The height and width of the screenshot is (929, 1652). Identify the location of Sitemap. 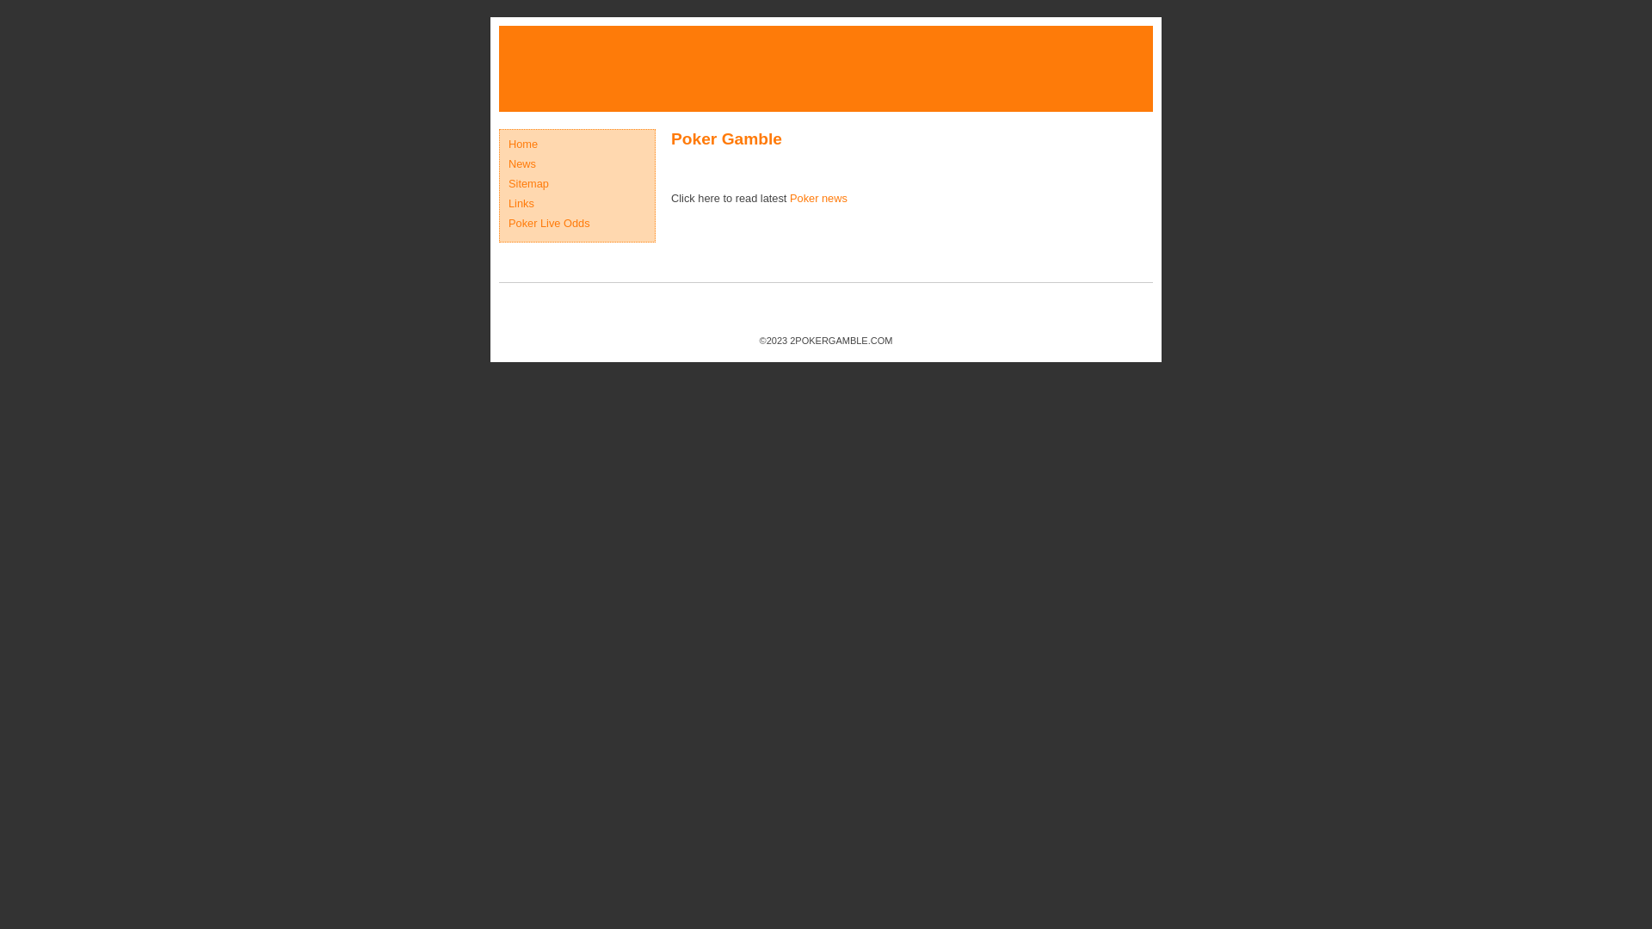
(528, 184).